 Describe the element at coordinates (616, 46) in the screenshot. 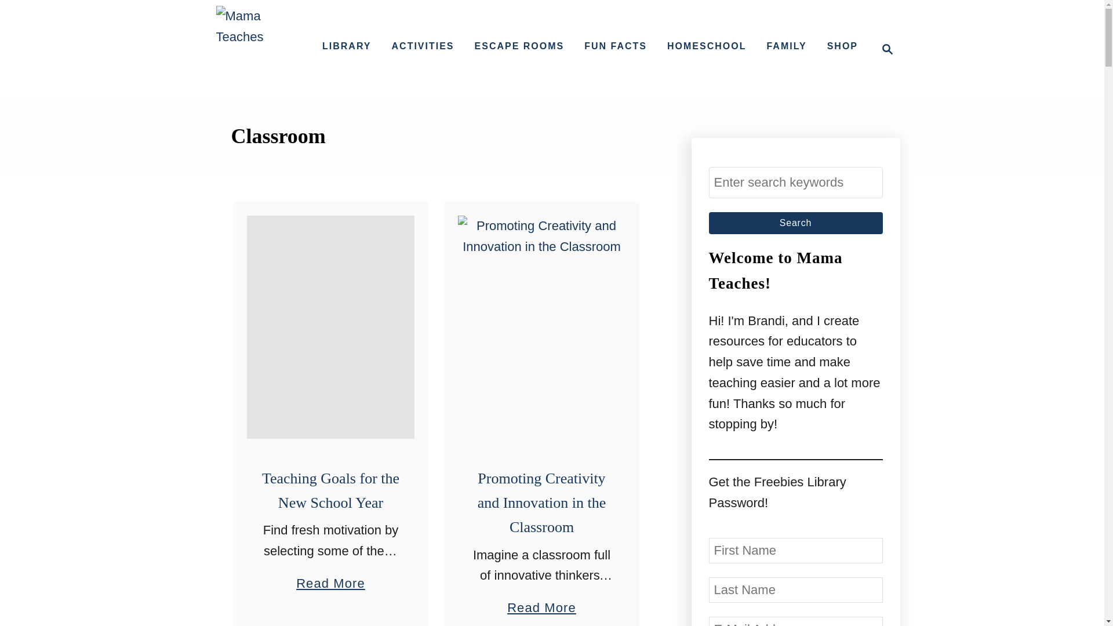

I see `FUN FACTS` at that location.